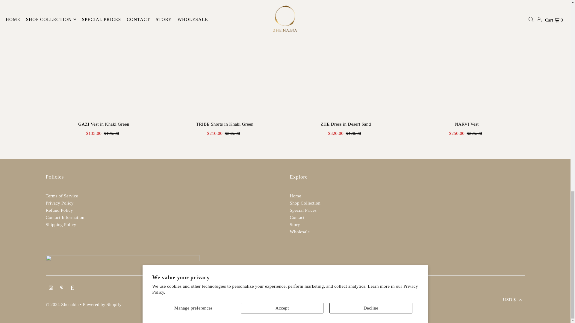 The height and width of the screenshot is (323, 575). Describe the element at coordinates (346, 59) in the screenshot. I see `ZHE Dress in Desert Sand` at that location.